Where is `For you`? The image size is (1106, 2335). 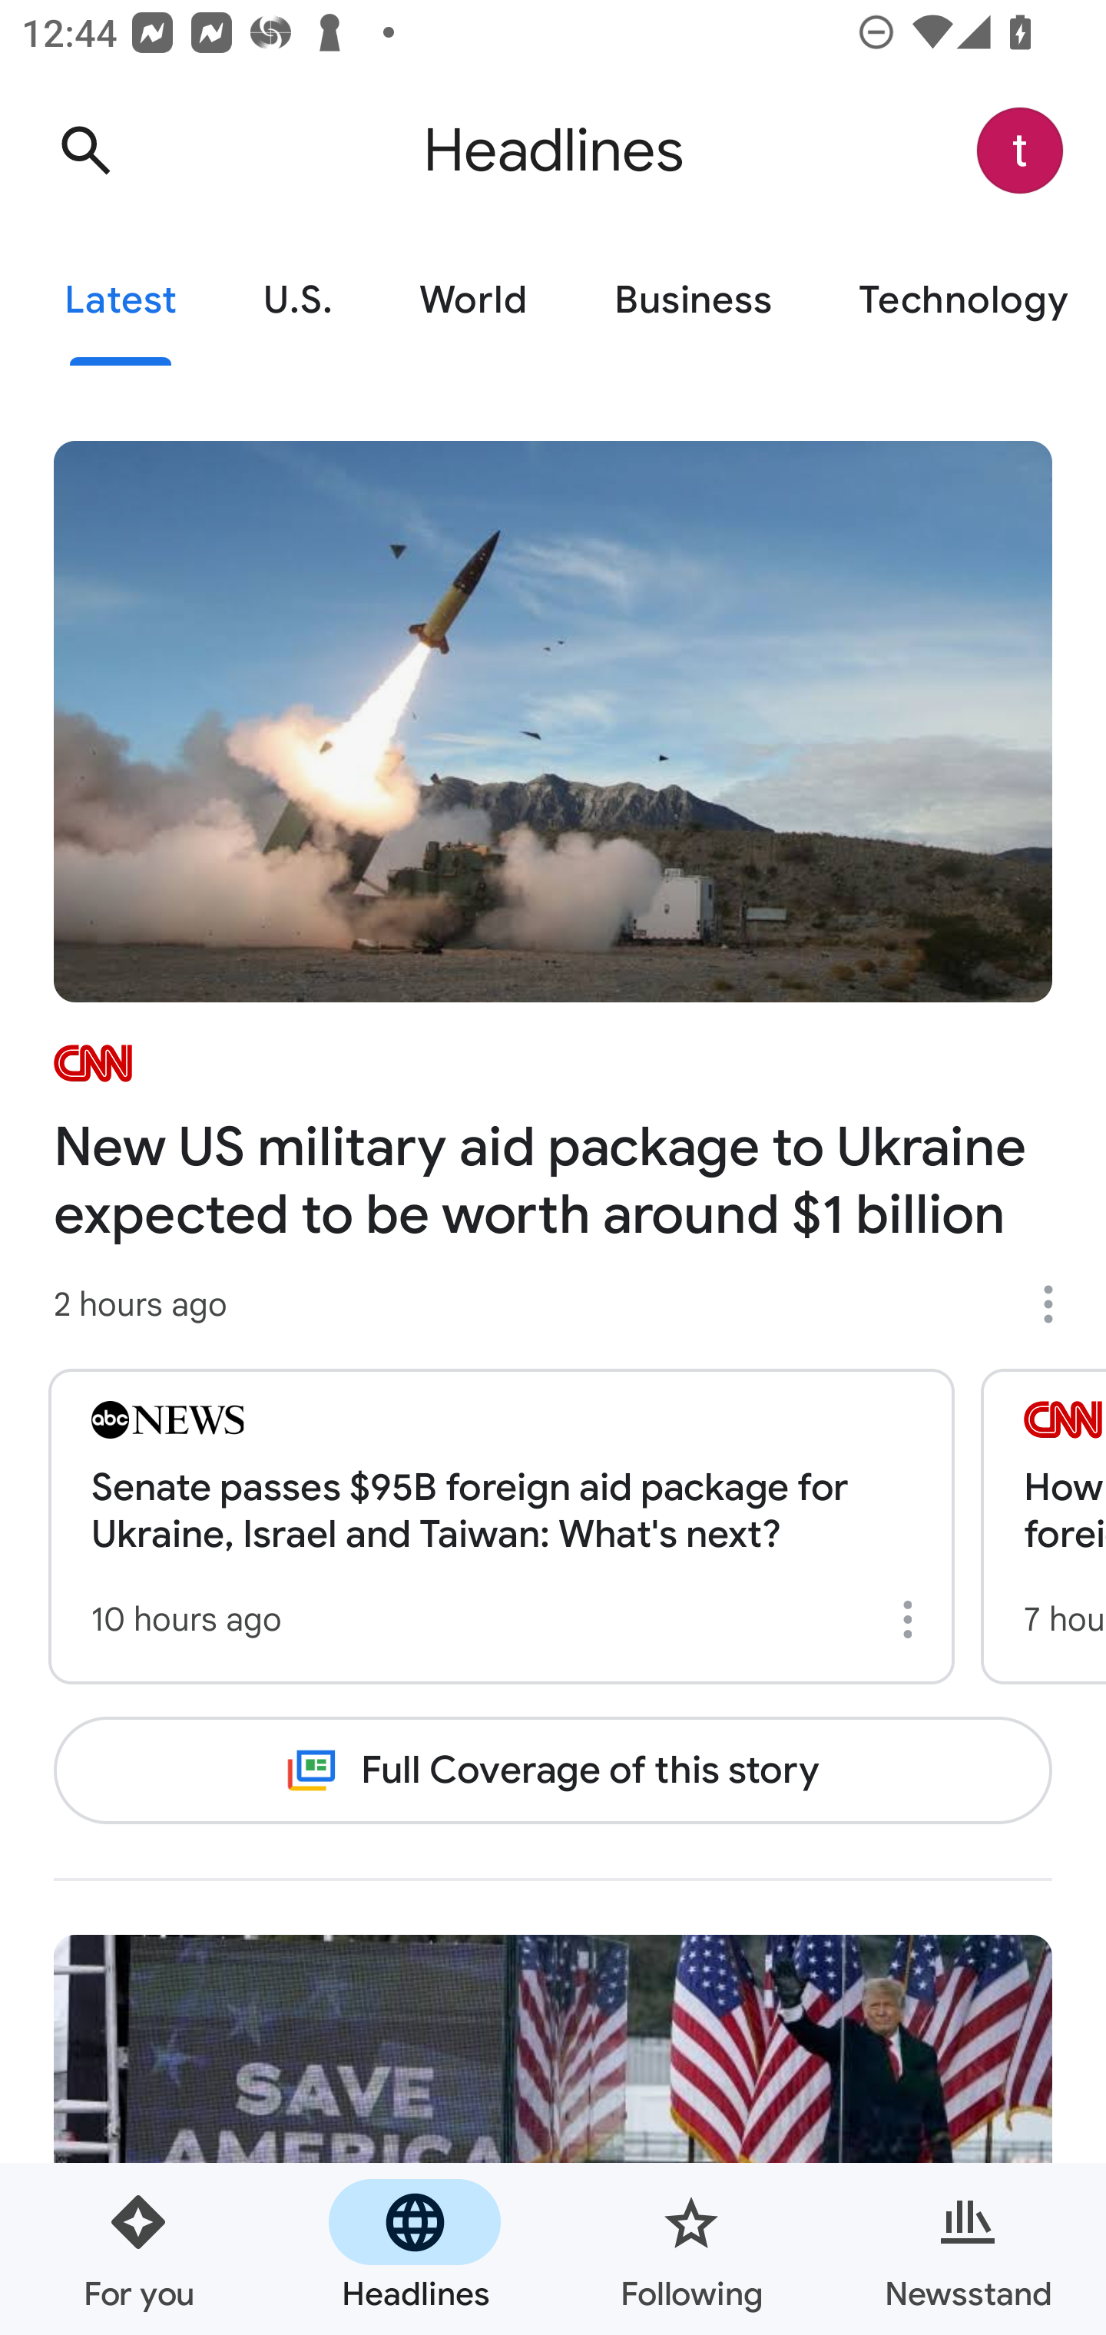 For you is located at coordinates (138, 2249).